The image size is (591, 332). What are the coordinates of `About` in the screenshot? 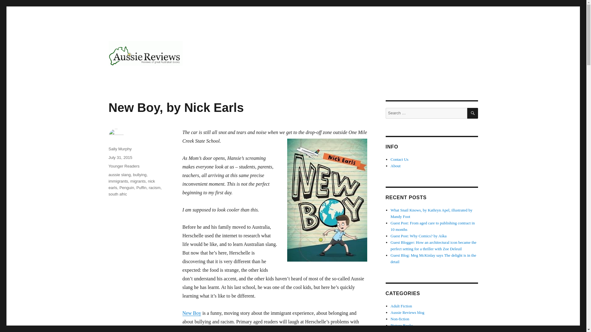 It's located at (396, 166).